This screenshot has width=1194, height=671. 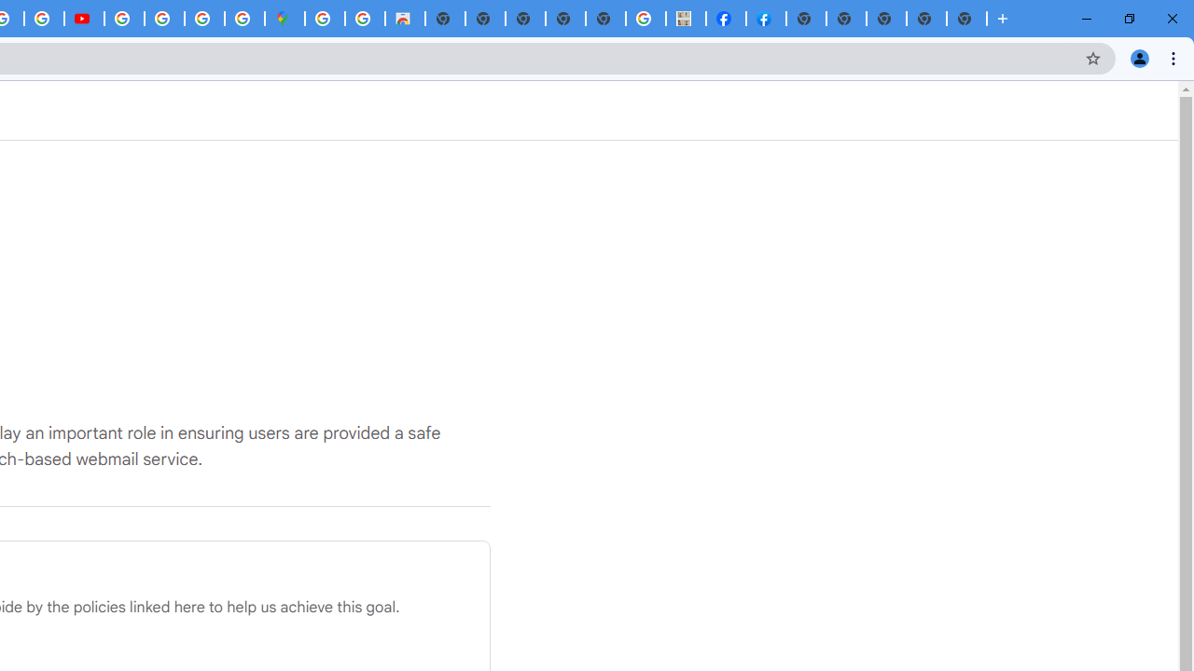 What do you see at coordinates (123, 19) in the screenshot?
I see `How Chrome protects your passwords - Google Chrome Help` at bounding box center [123, 19].